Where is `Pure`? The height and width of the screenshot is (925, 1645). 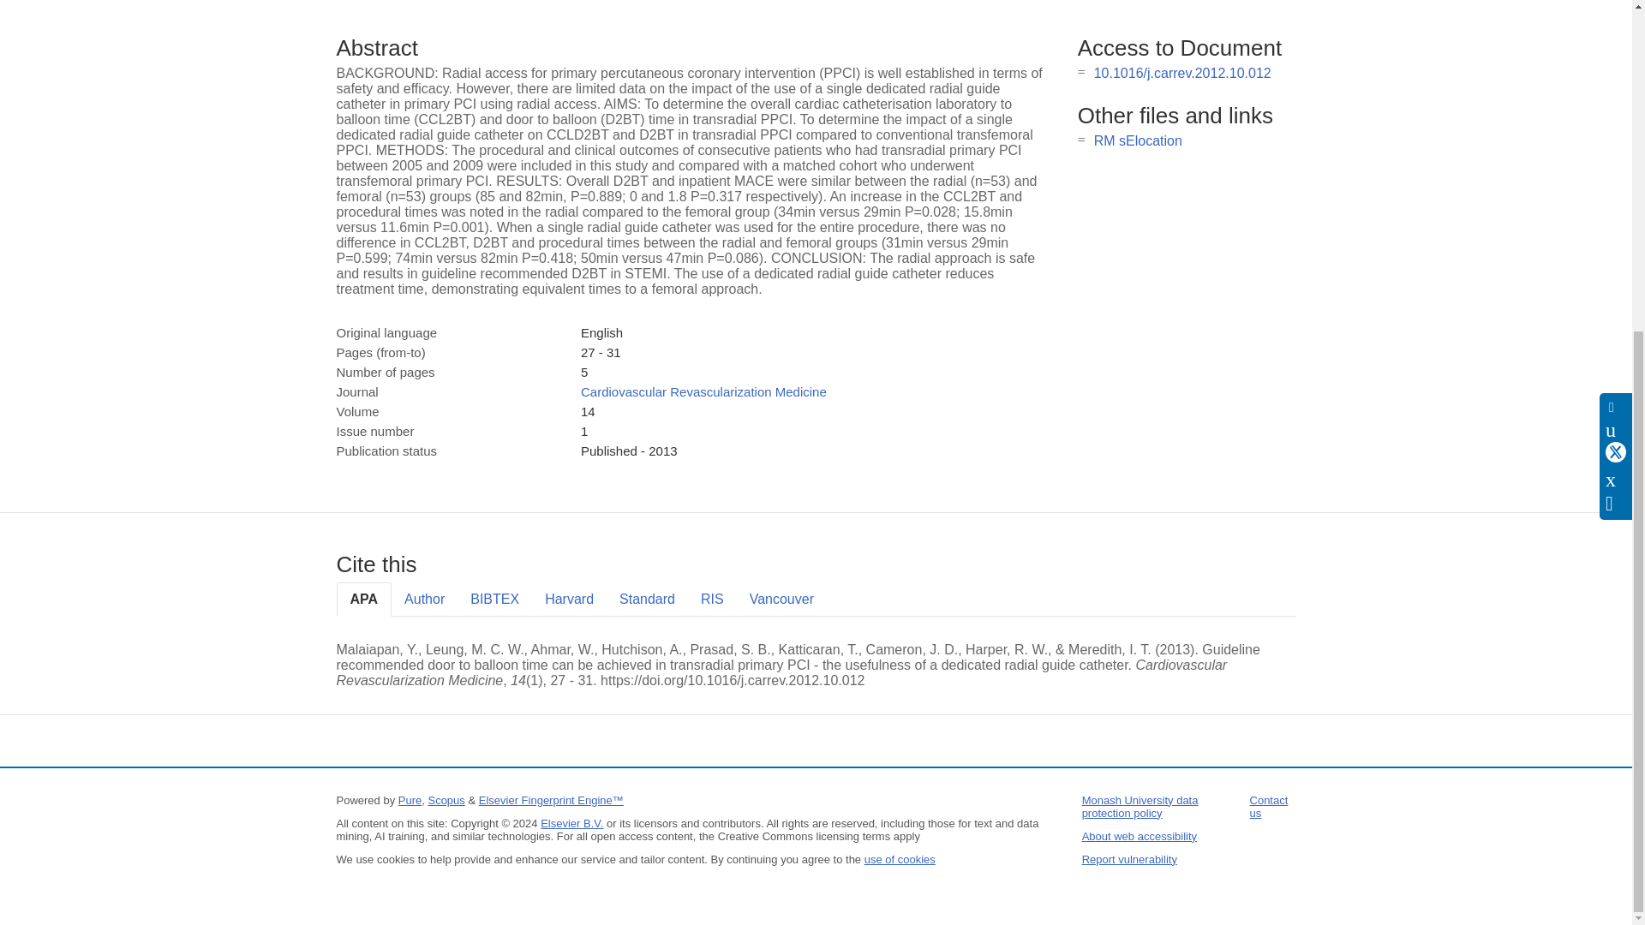 Pure is located at coordinates (410, 800).